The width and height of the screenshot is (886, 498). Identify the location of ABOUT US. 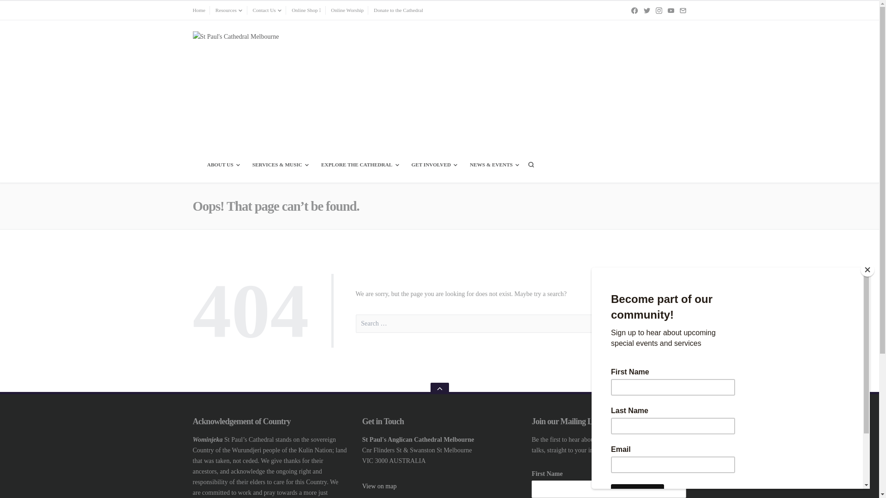
(223, 165).